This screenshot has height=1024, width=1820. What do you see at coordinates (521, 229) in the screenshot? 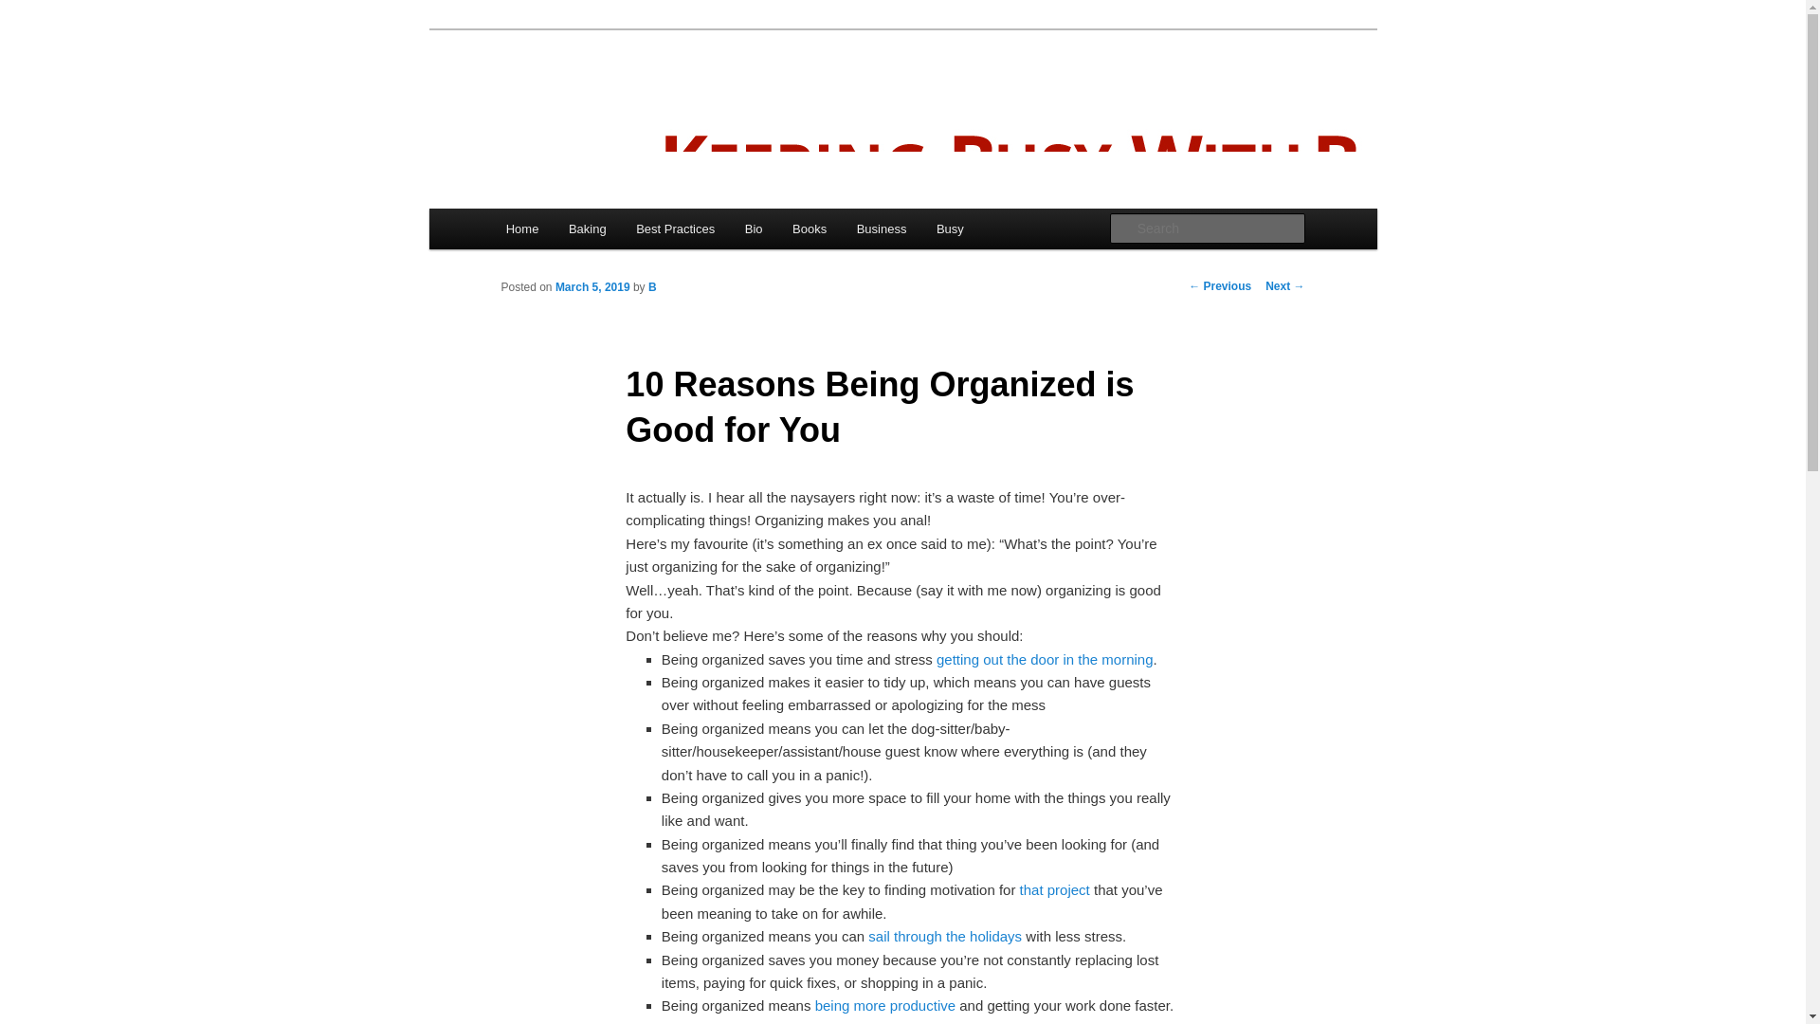
I see `Home` at bounding box center [521, 229].